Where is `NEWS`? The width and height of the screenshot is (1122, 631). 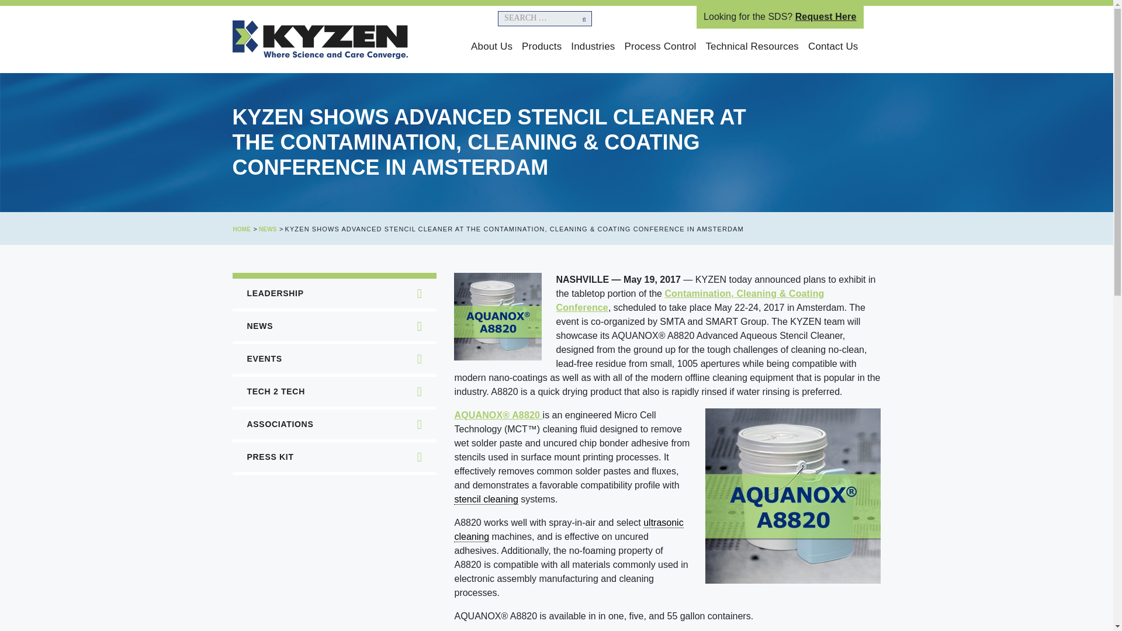
NEWS is located at coordinates (268, 229).